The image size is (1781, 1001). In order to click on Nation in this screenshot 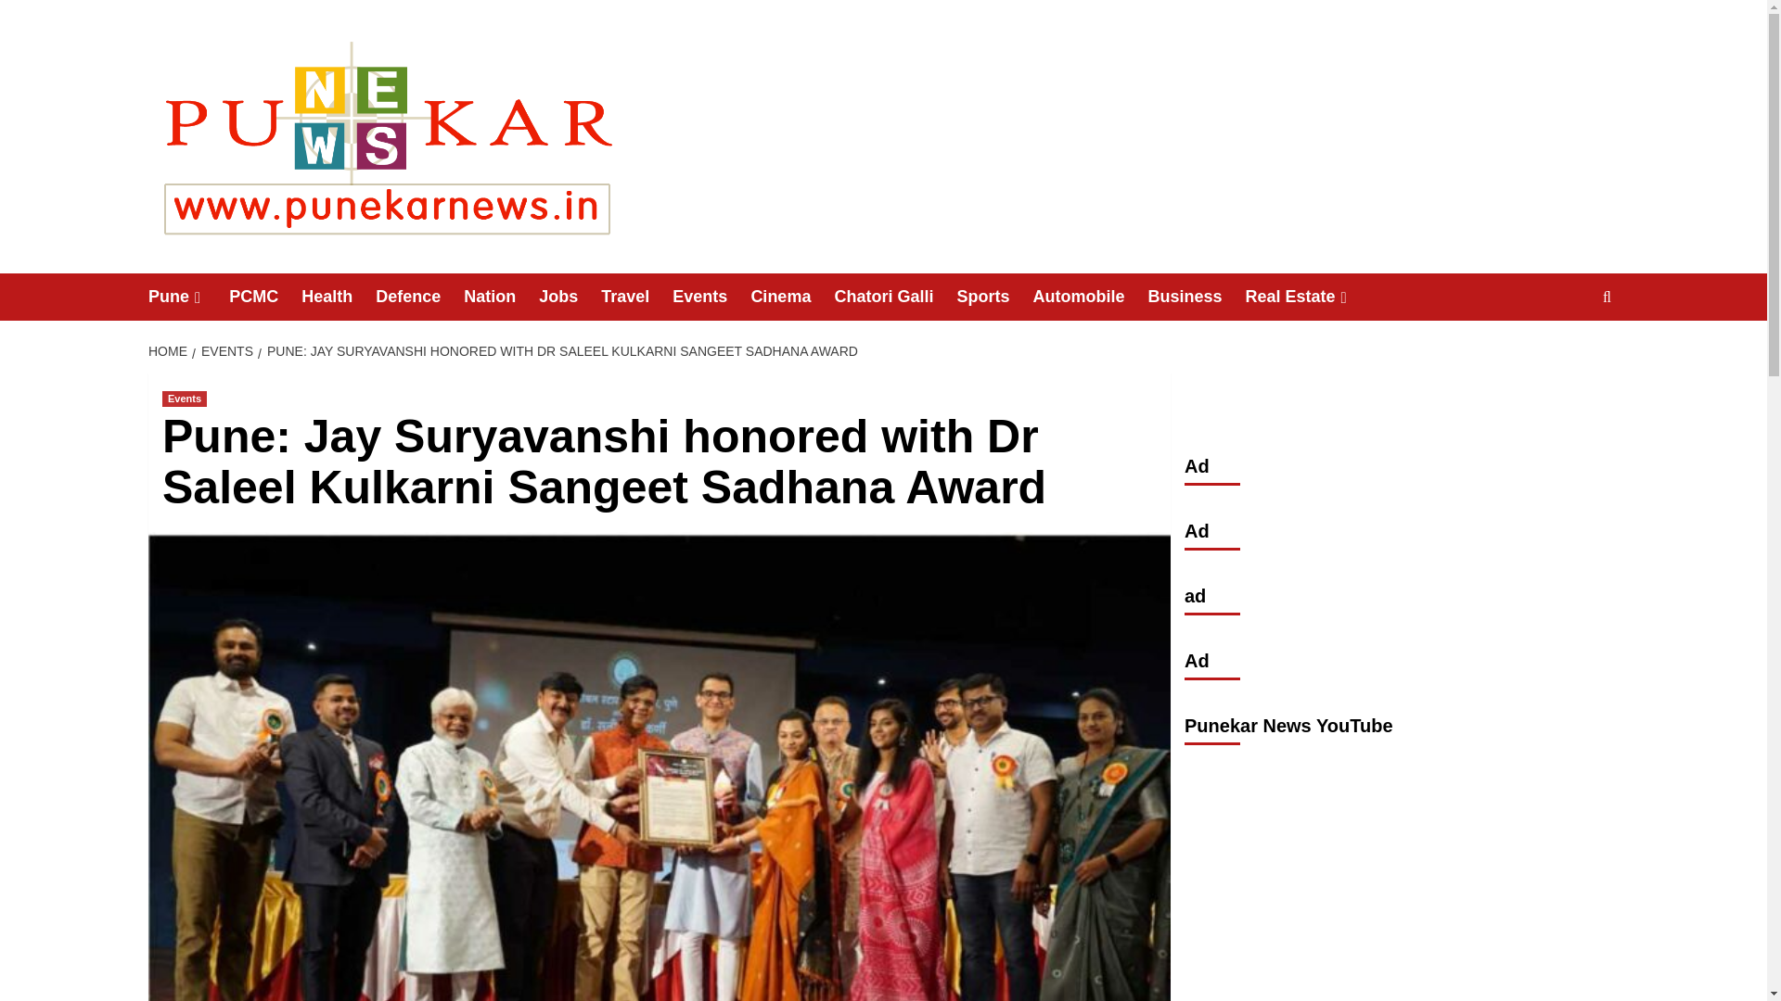, I will do `click(501, 297)`.